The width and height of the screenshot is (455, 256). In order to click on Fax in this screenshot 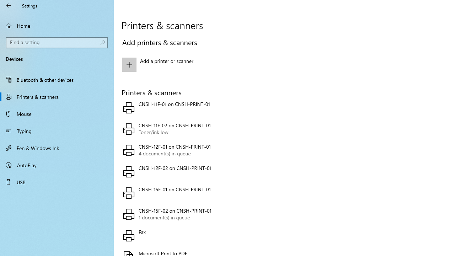, I will do `click(200, 235)`.